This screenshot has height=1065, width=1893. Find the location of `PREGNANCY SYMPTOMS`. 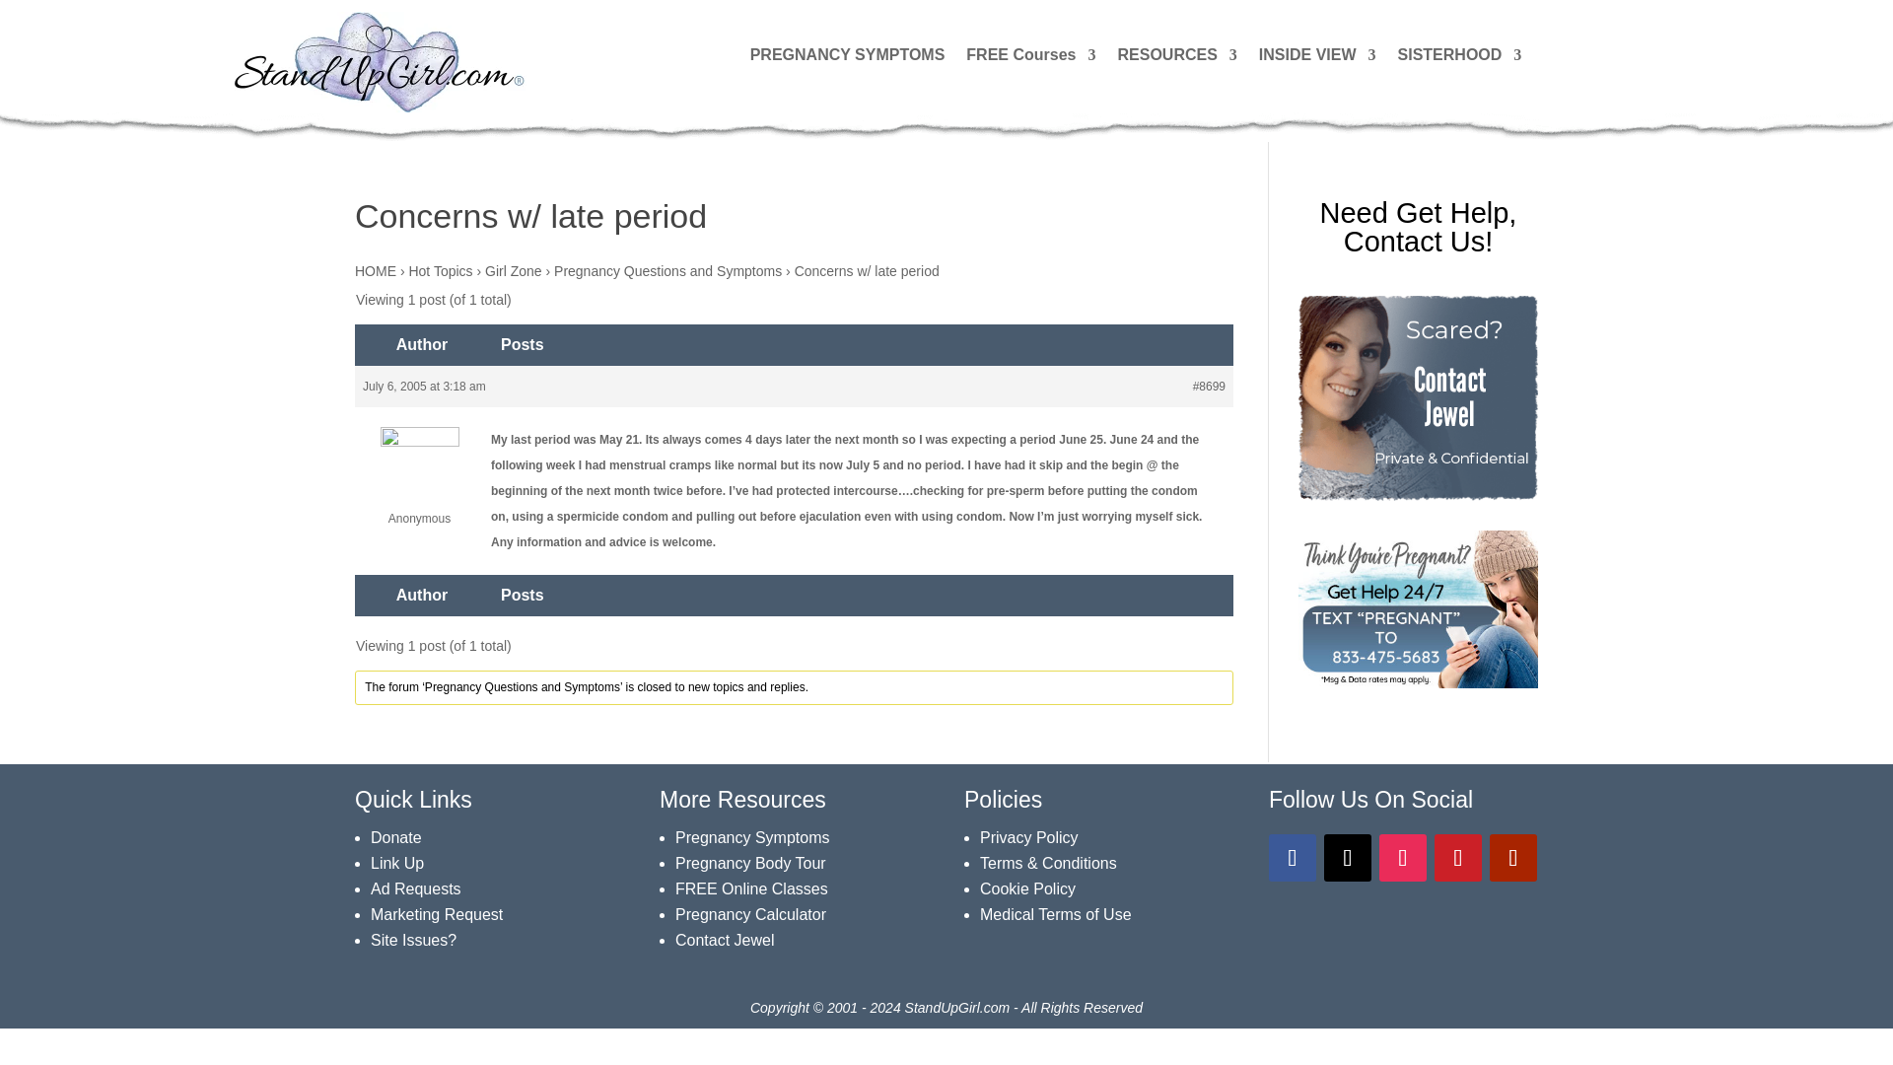

PREGNANCY SYMPTOMS is located at coordinates (847, 59).